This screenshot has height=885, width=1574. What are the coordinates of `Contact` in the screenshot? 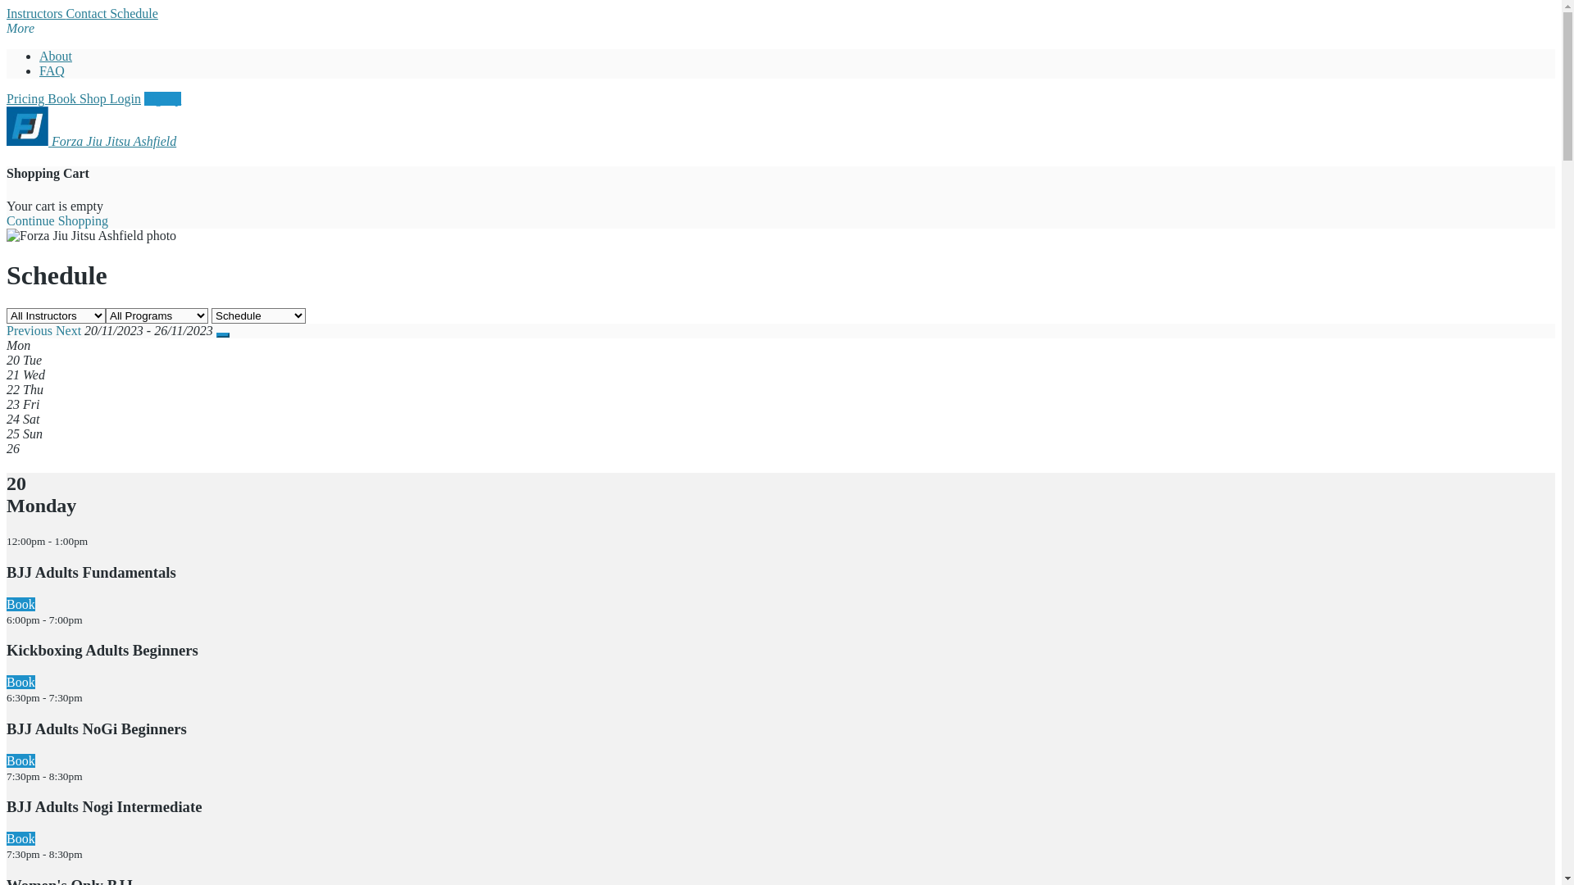 It's located at (88, 13).